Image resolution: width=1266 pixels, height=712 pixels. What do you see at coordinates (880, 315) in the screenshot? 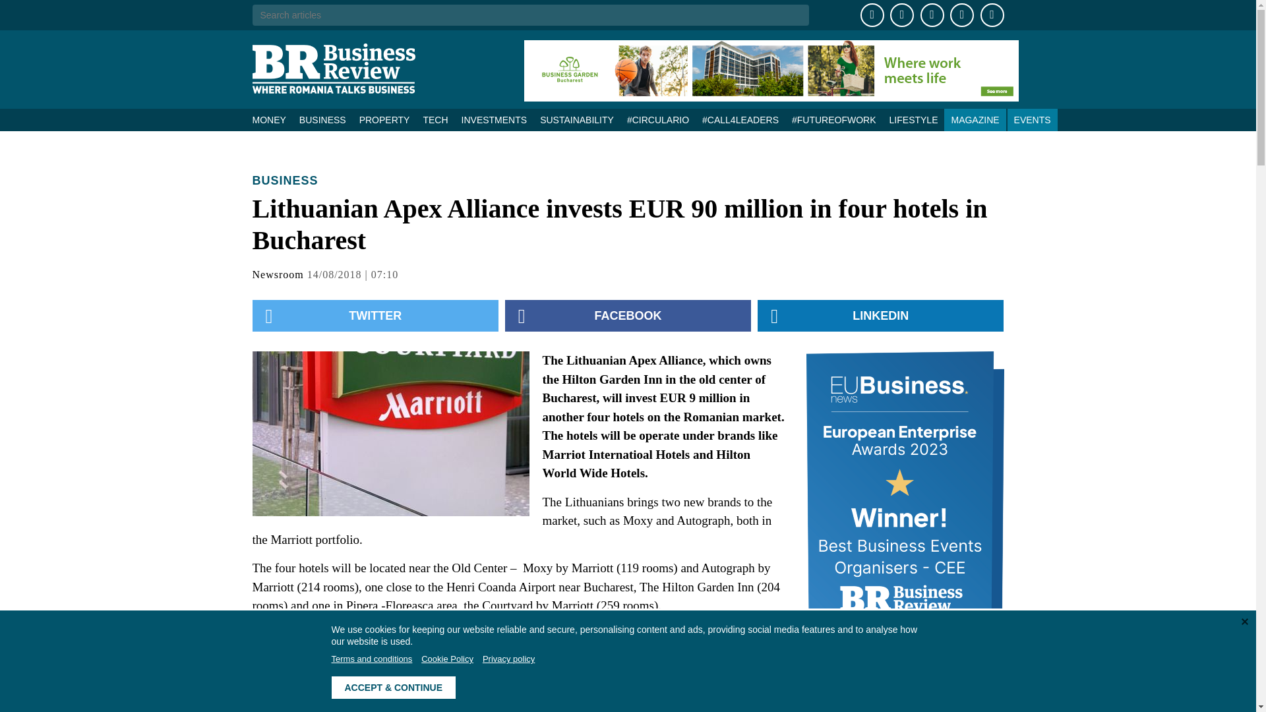
I see `LINKEDIN` at bounding box center [880, 315].